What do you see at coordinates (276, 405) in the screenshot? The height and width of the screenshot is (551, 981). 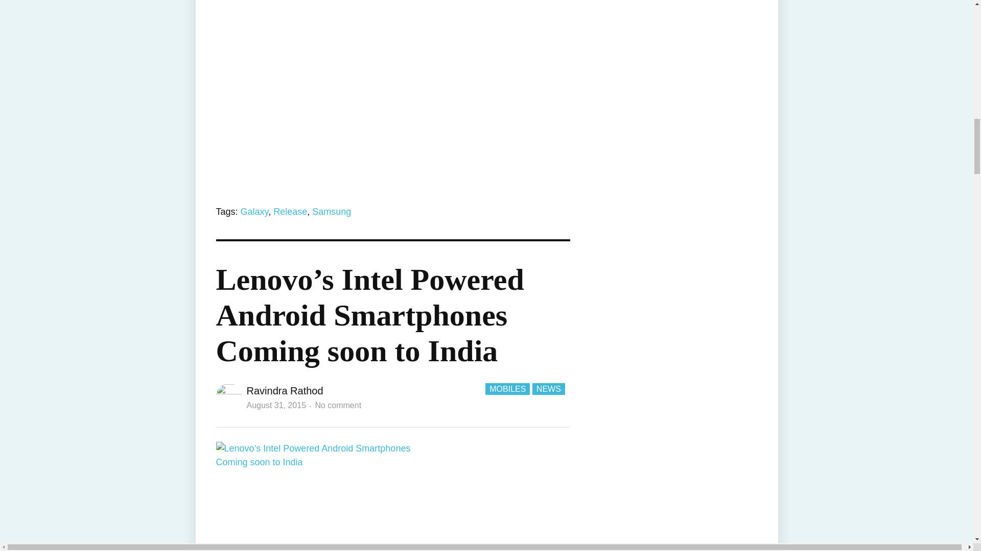 I see `August 31, 2015` at bounding box center [276, 405].